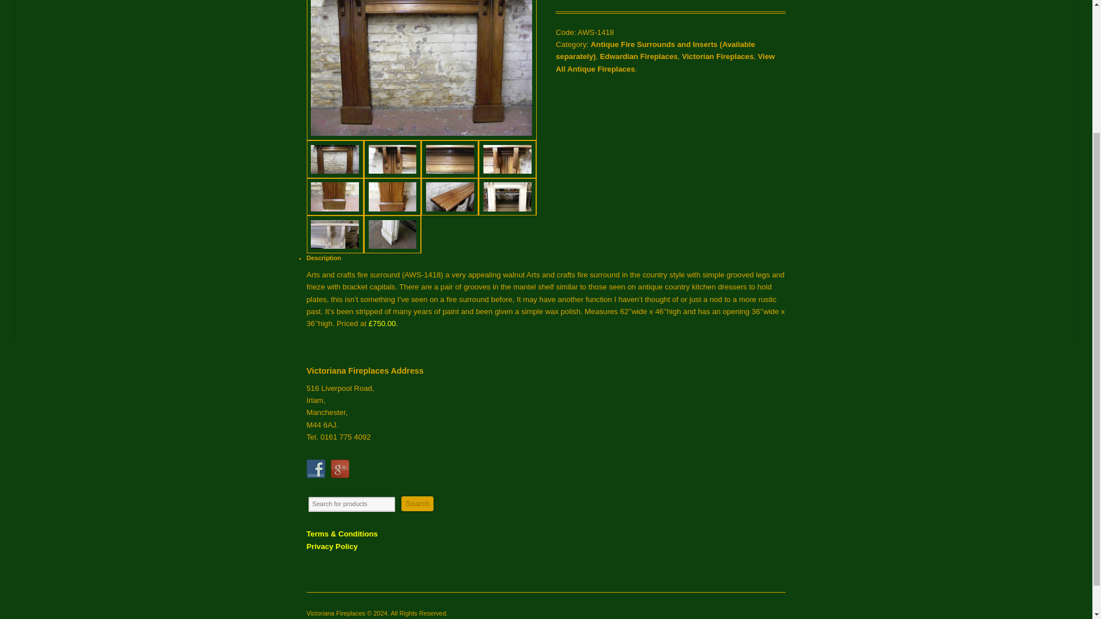 The image size is (1101, 619). I want to click on AWS-1418-2, so click(393, 159).